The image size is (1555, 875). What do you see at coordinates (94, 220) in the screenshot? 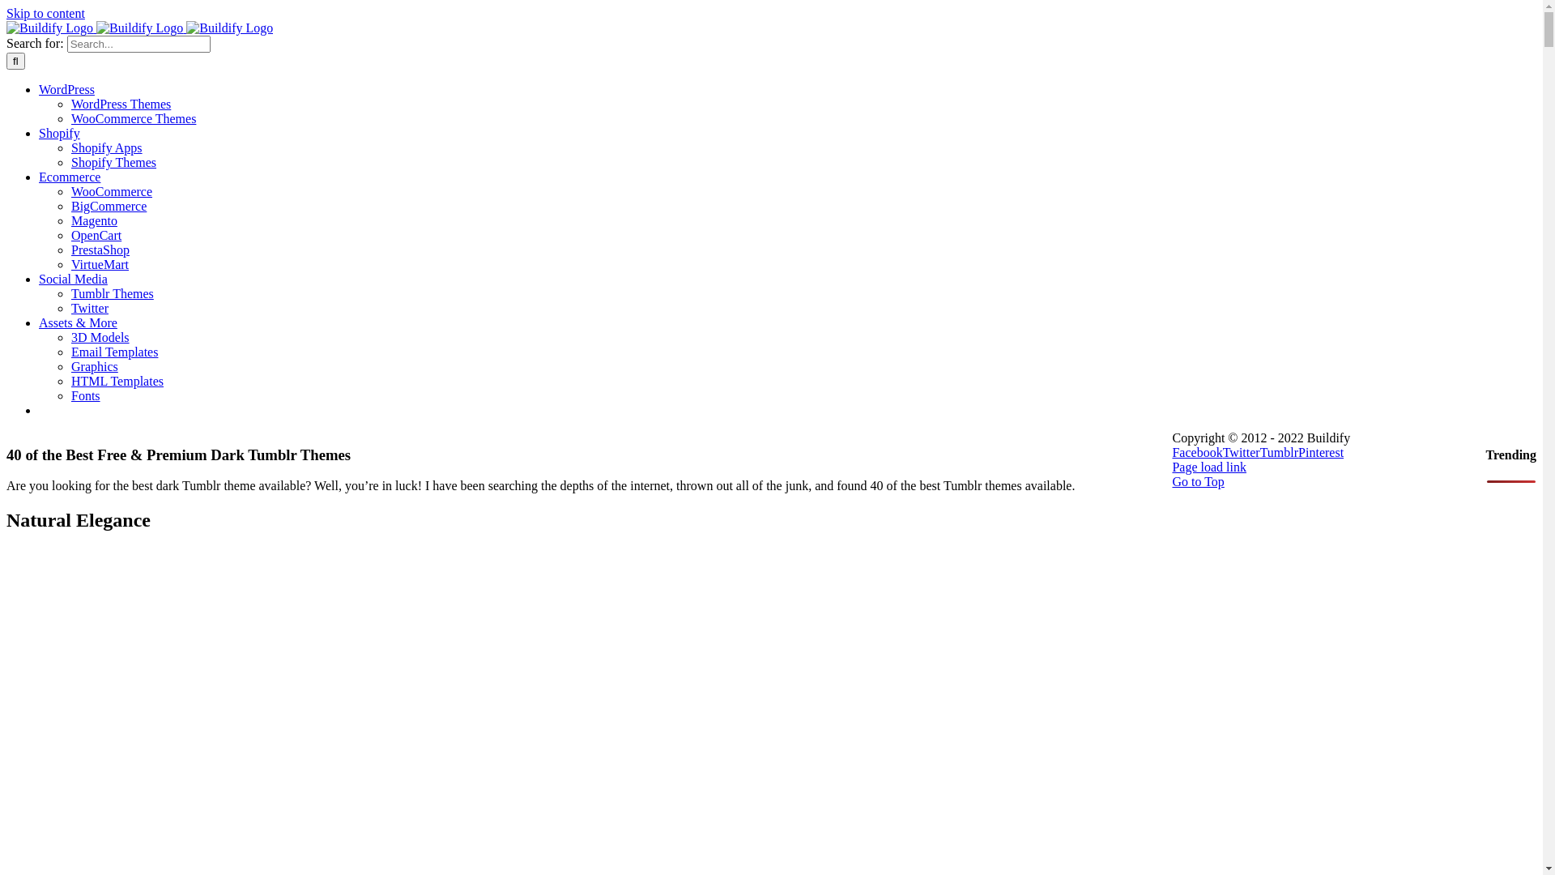
I see `Magento` at bounding box center [94, 220].